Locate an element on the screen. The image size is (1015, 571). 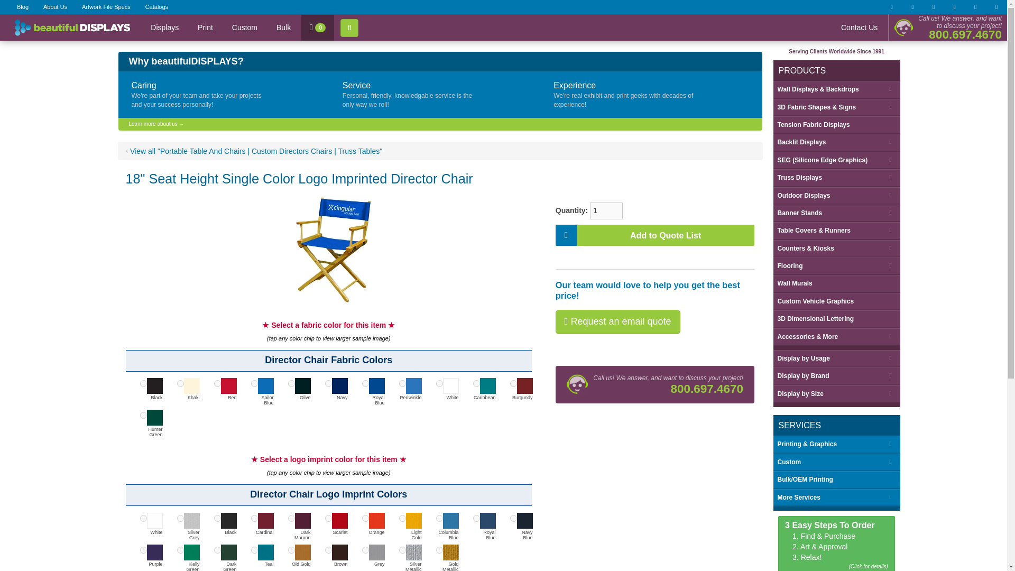
Catalogs is located at coordinates (156, 7).